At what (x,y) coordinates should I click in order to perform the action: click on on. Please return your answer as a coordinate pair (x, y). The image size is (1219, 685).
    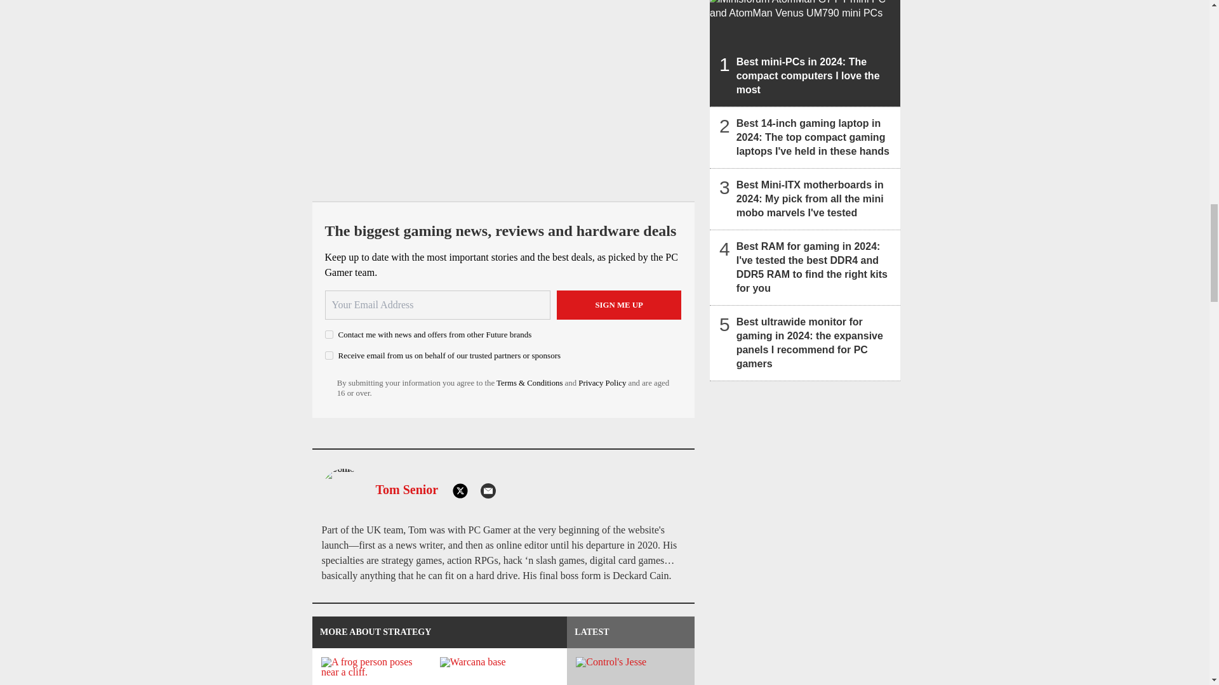
    Looking at the image, I should click on (329, 355).